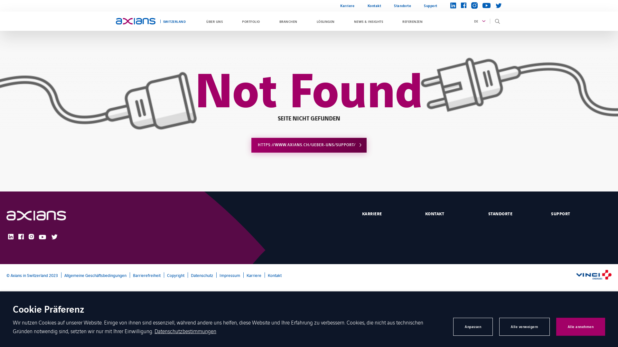  Describe the element at coordinates (228, 275) in the screenshot. I see `Impressum` at that location.